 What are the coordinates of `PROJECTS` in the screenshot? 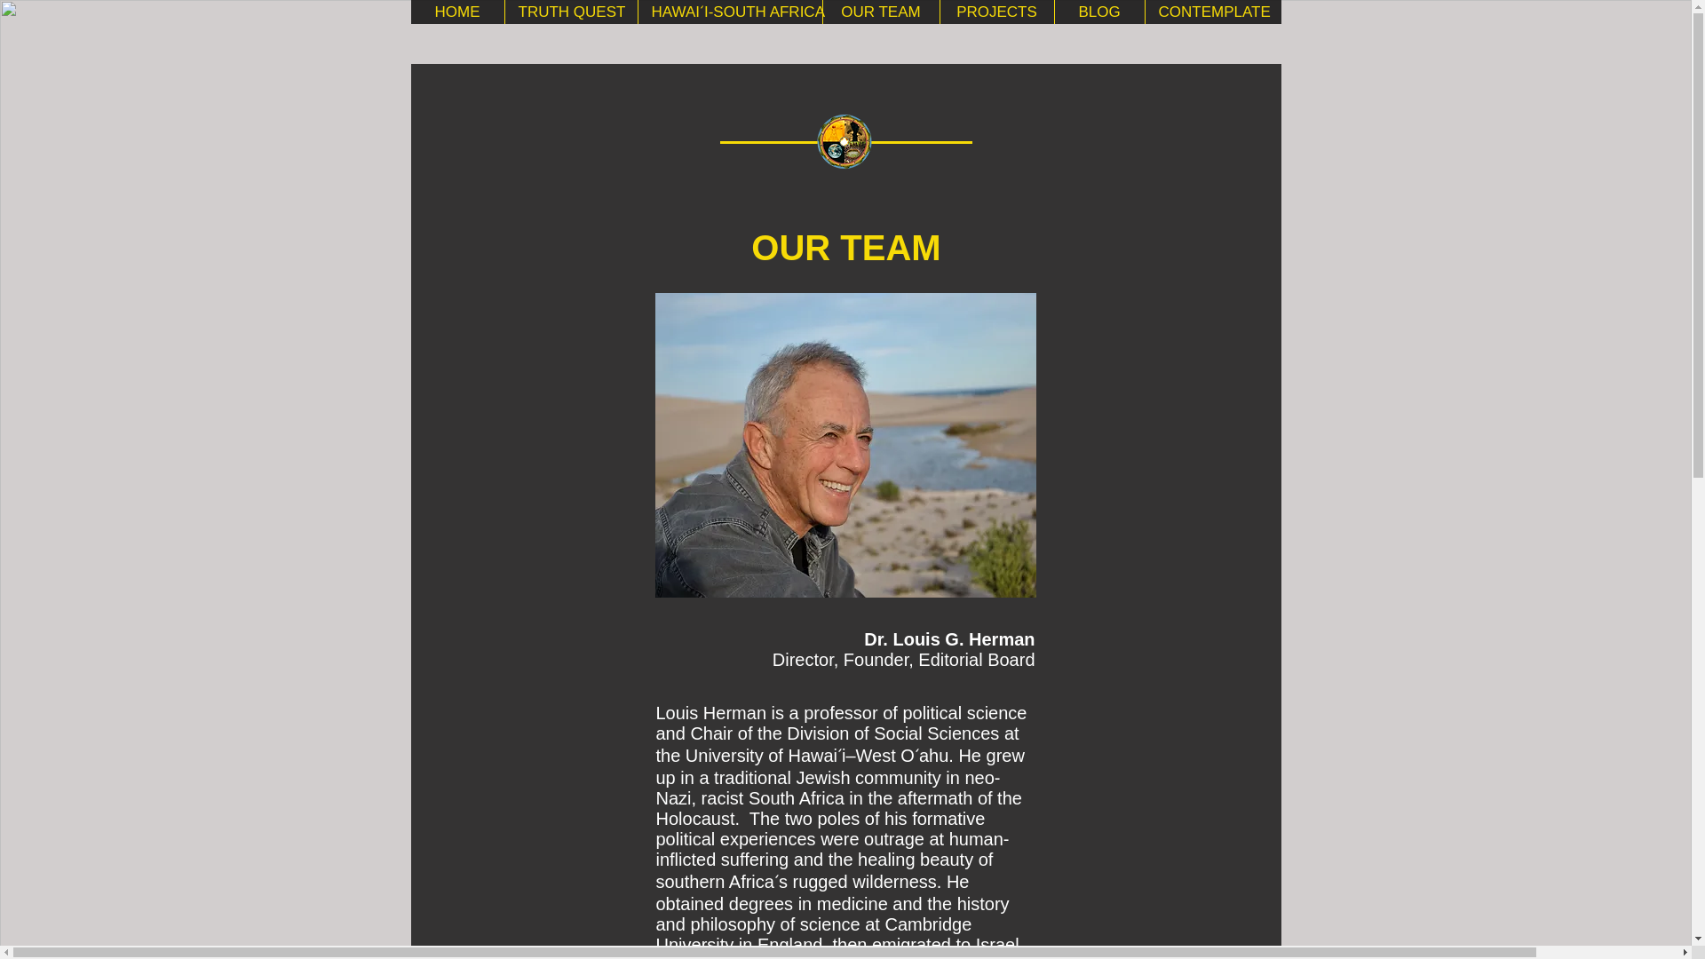 It's located at (996, 12).